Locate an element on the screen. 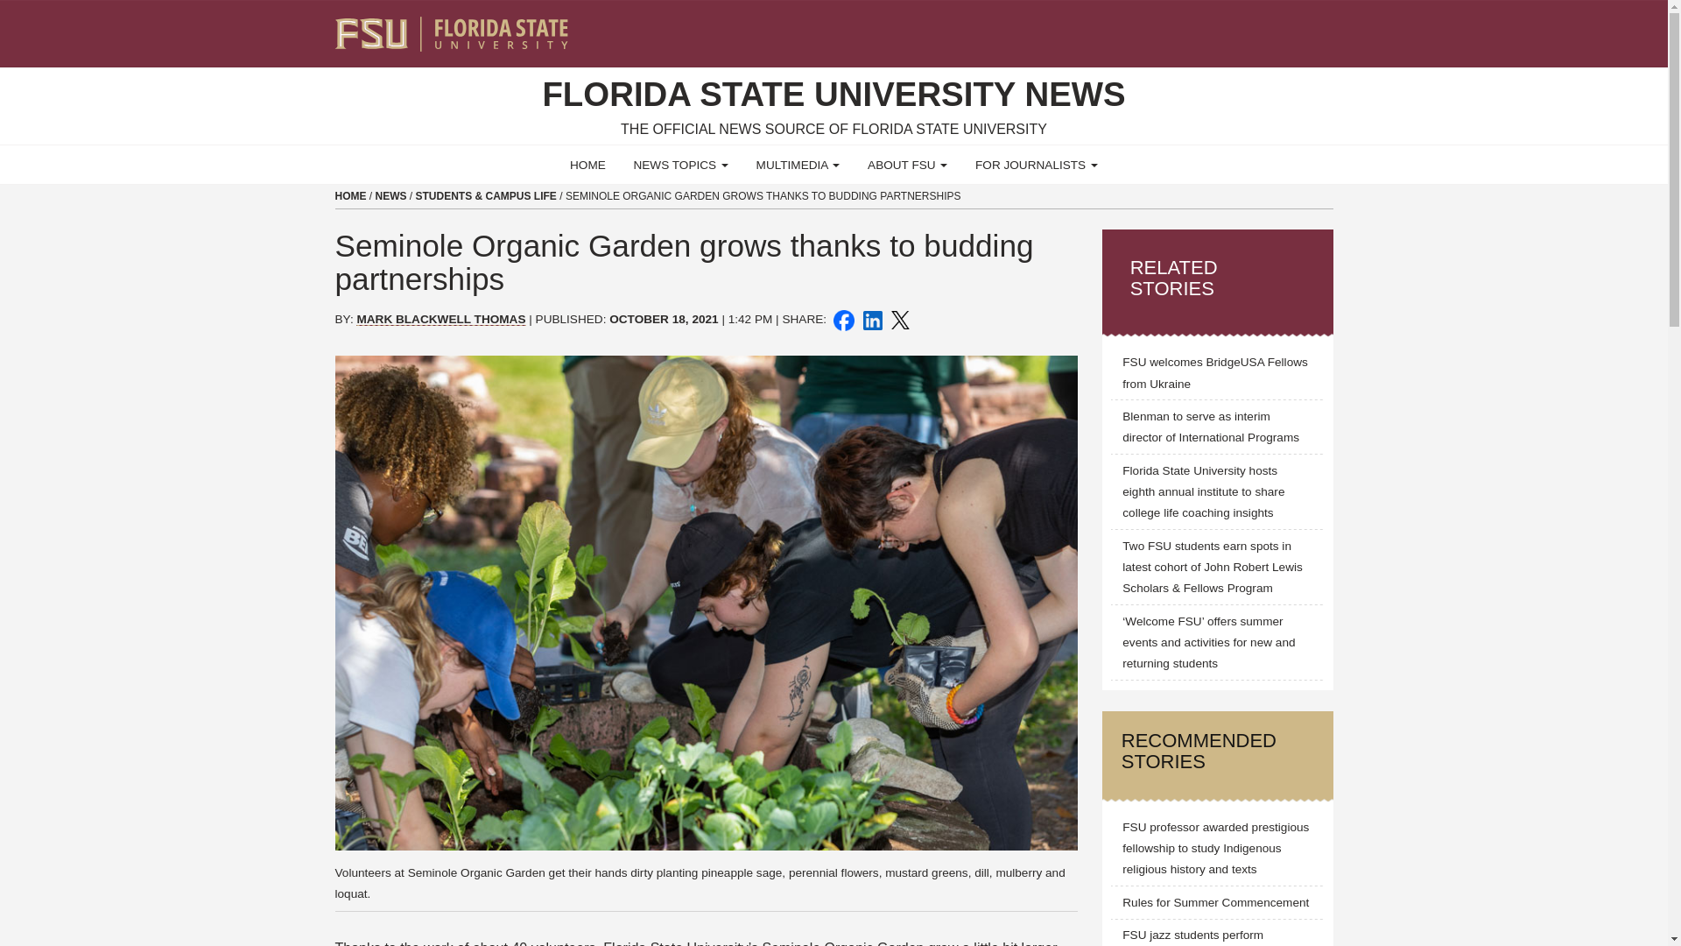 The width and height of the screenshot is (1681, 946). Navigation is located at coordinates (1331, 26).